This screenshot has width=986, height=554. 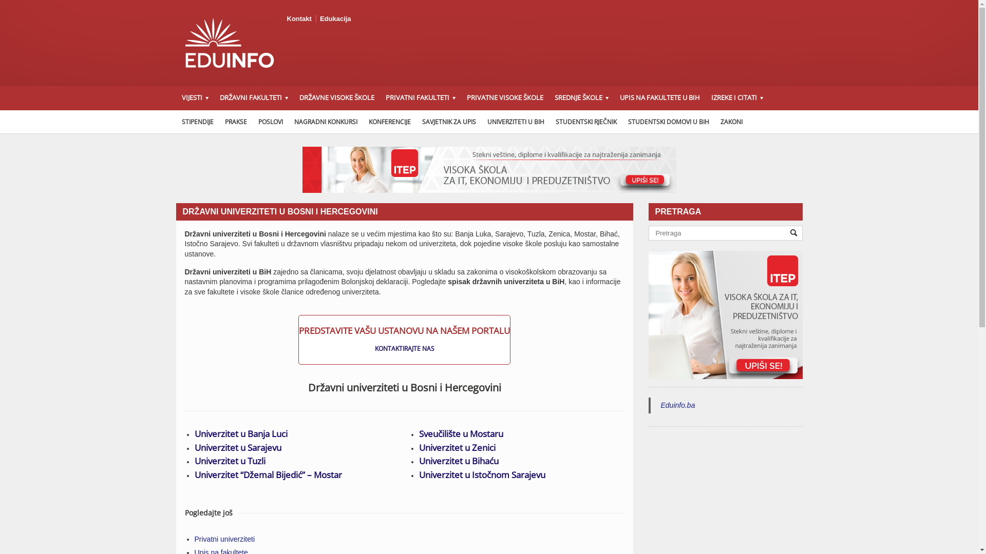 What do you see at coordinates (326, 122) in the screenshot?
I see `NAGRADNI KONKURSI` at bounding box center [326, 122].